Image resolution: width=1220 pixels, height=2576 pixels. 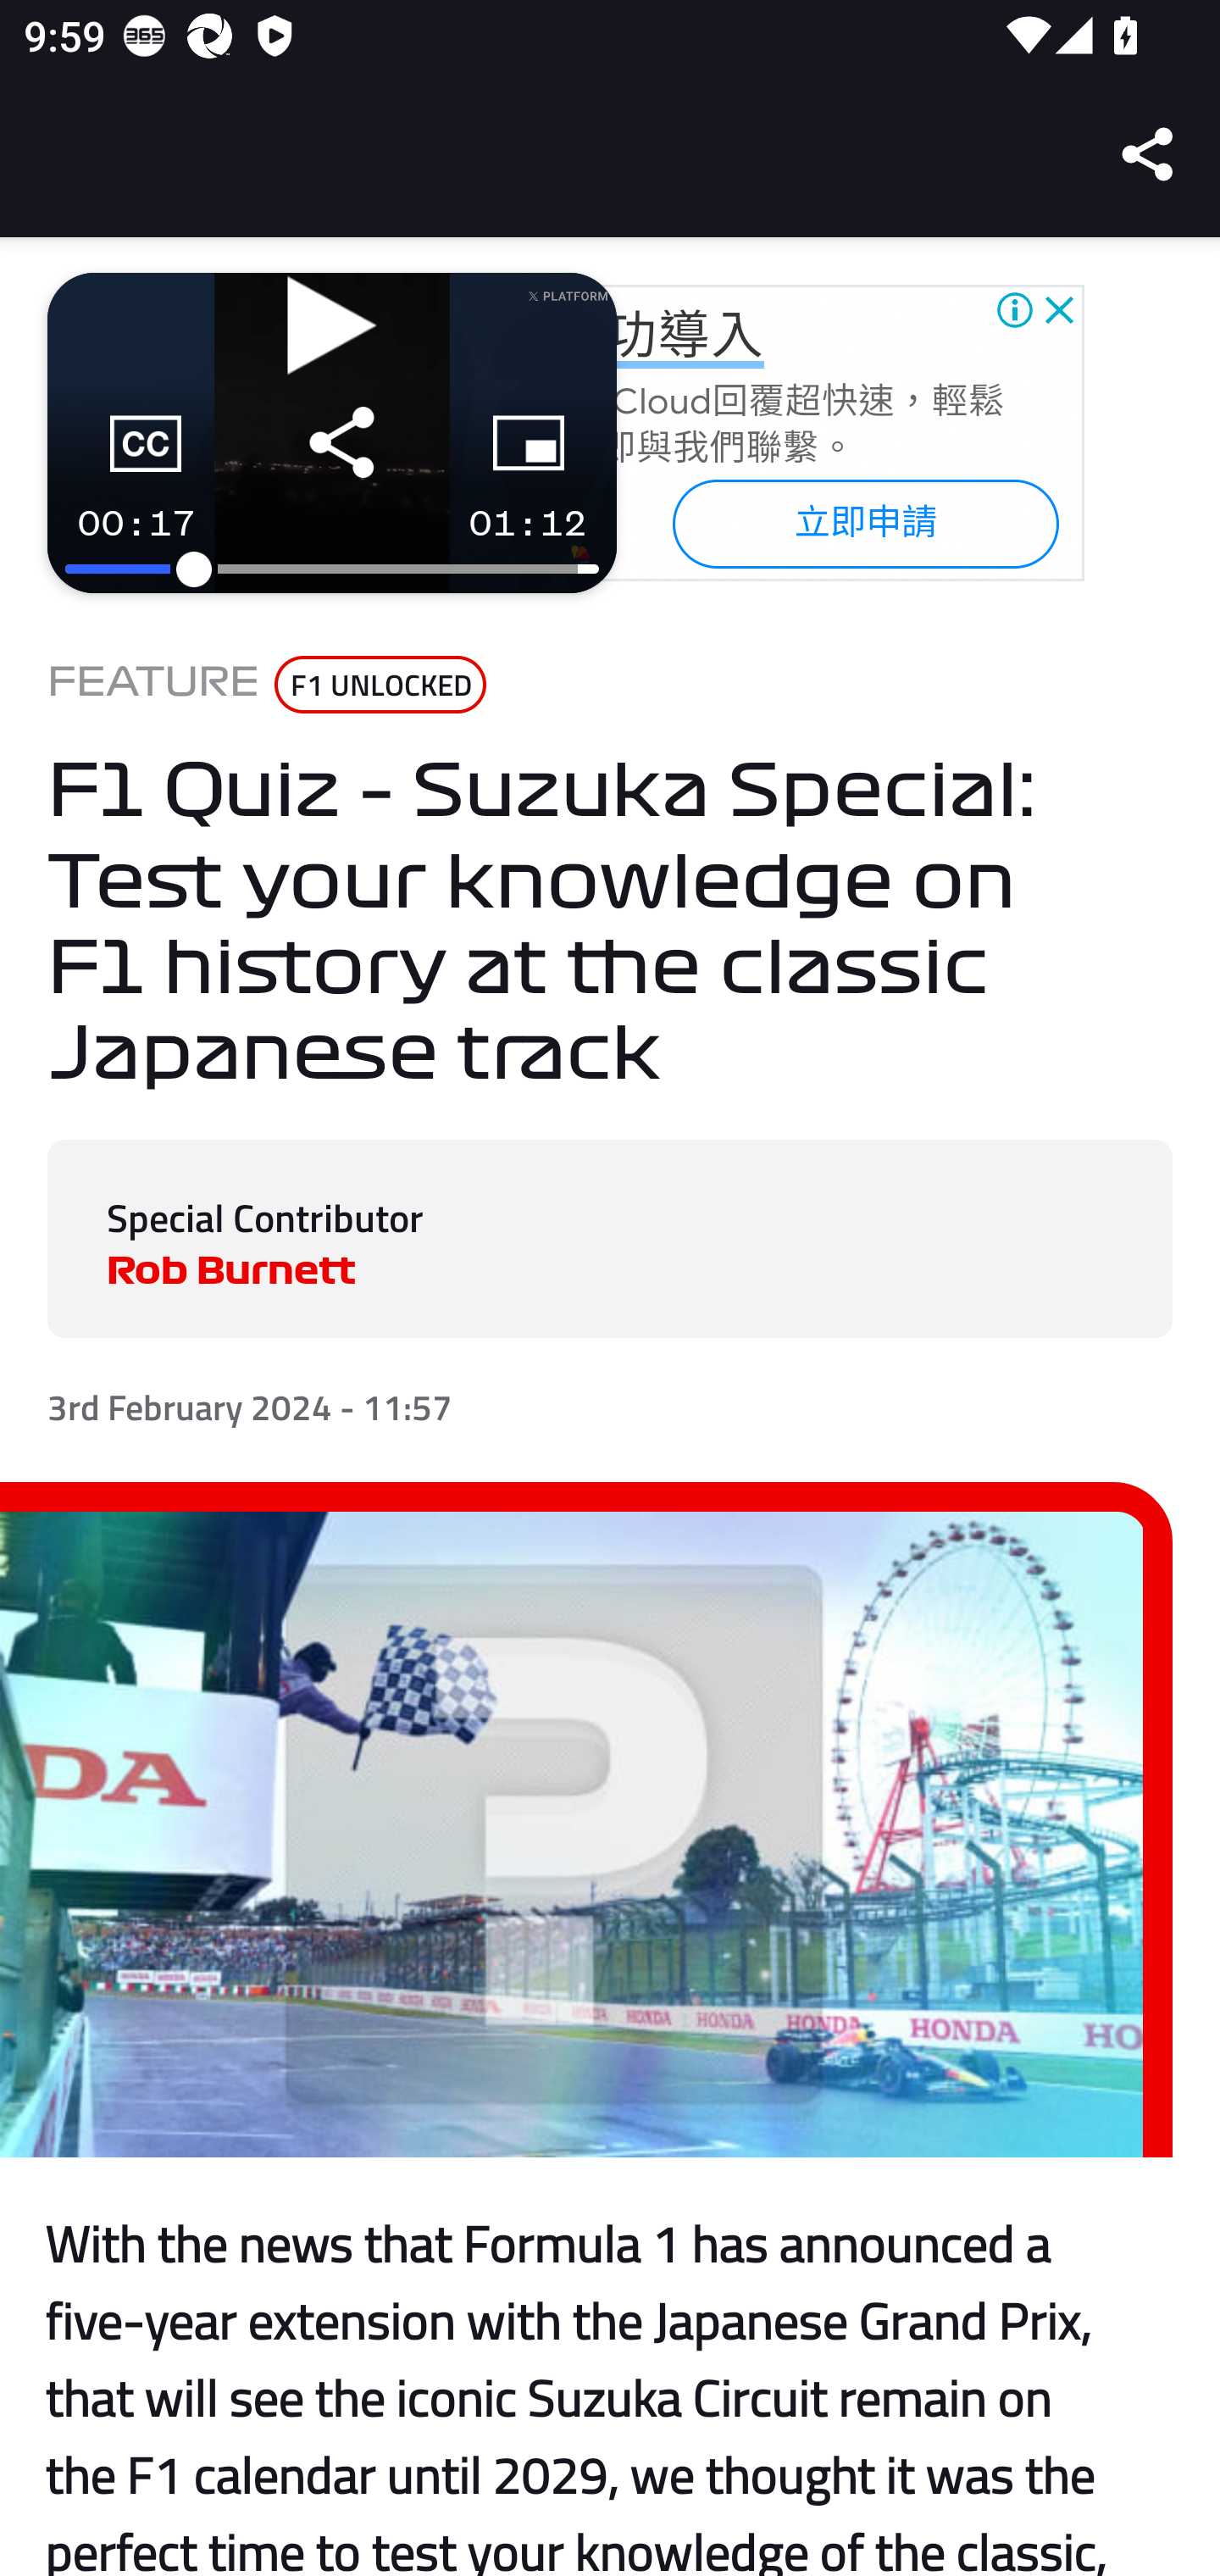 I want to click on Share, so click(x=1149, y=154).